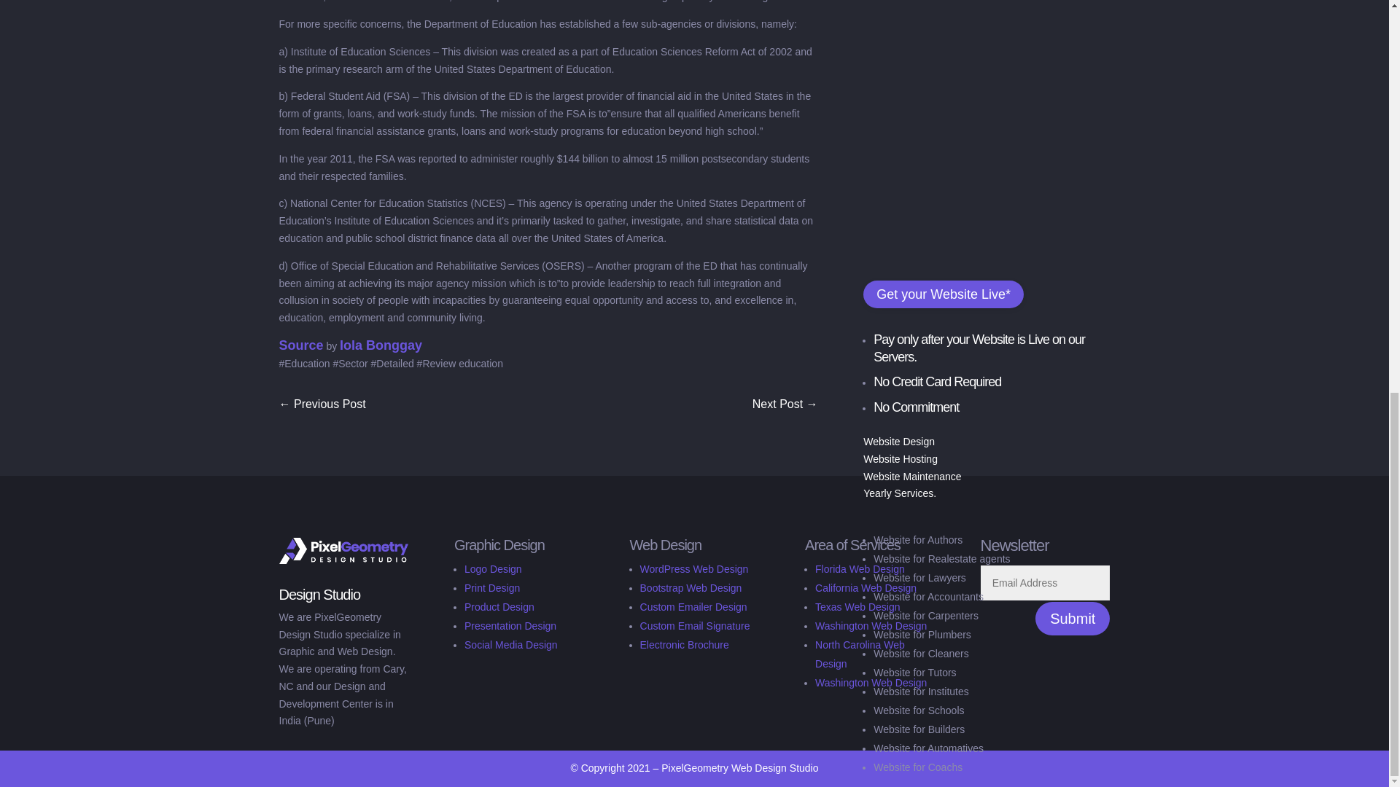 The image size is (1400, 787). Describe the element at coordinates (491, 588) in the screenshot. I see `Print Design` at that location.